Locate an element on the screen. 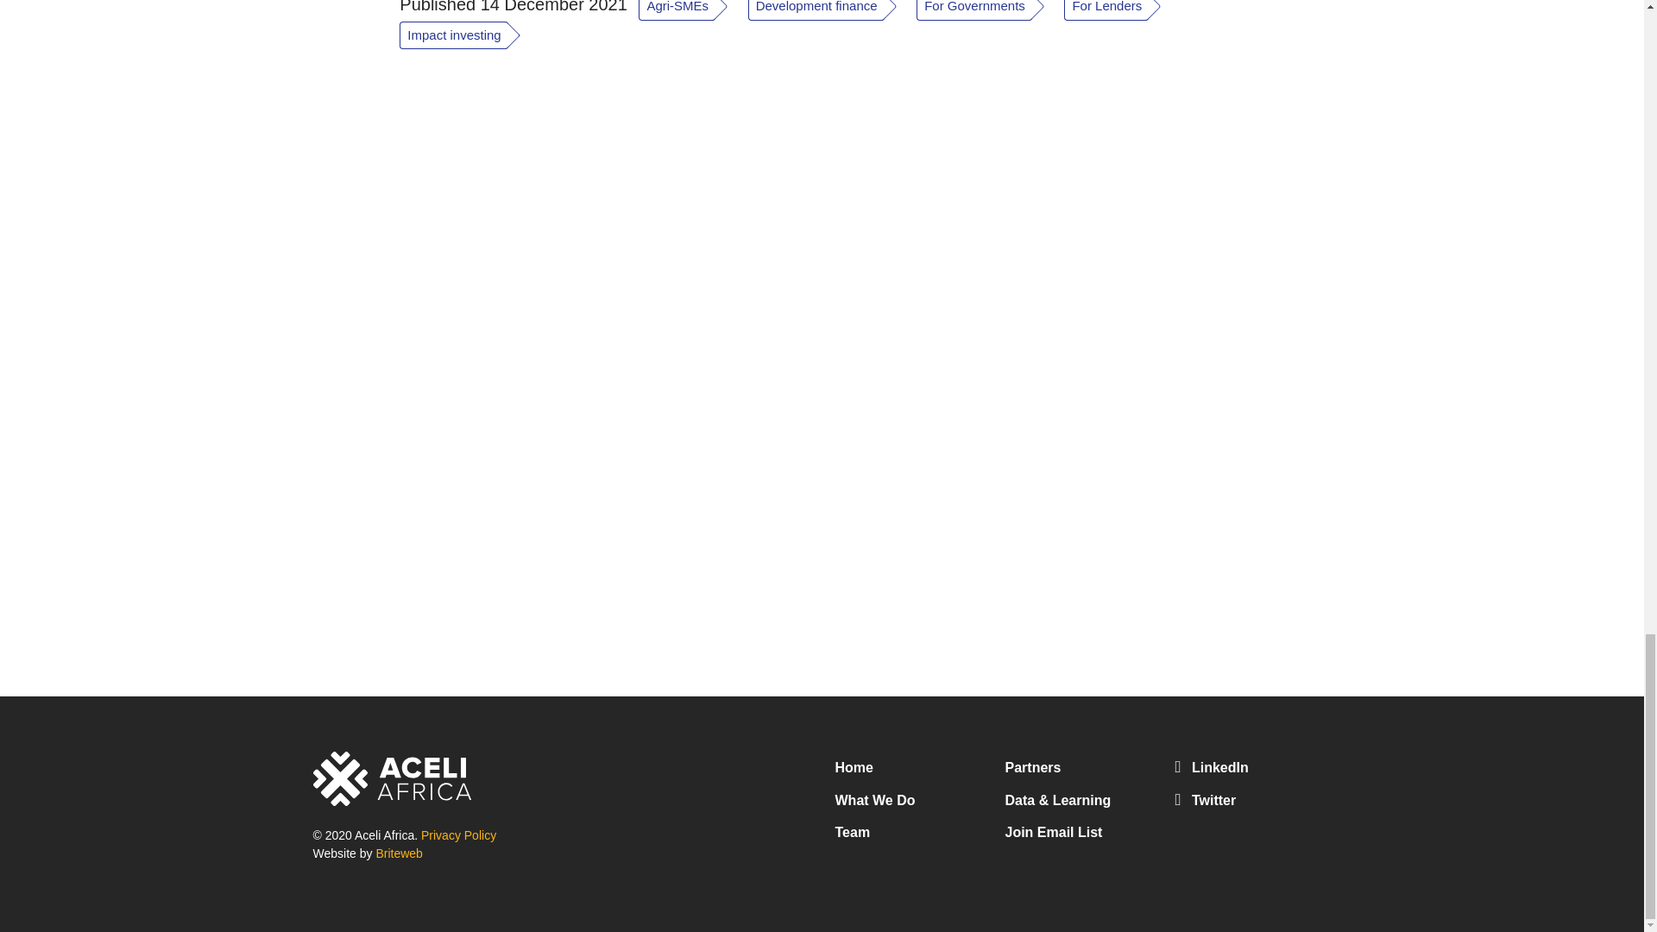  Briteweb is located at coordinates (399, 853).